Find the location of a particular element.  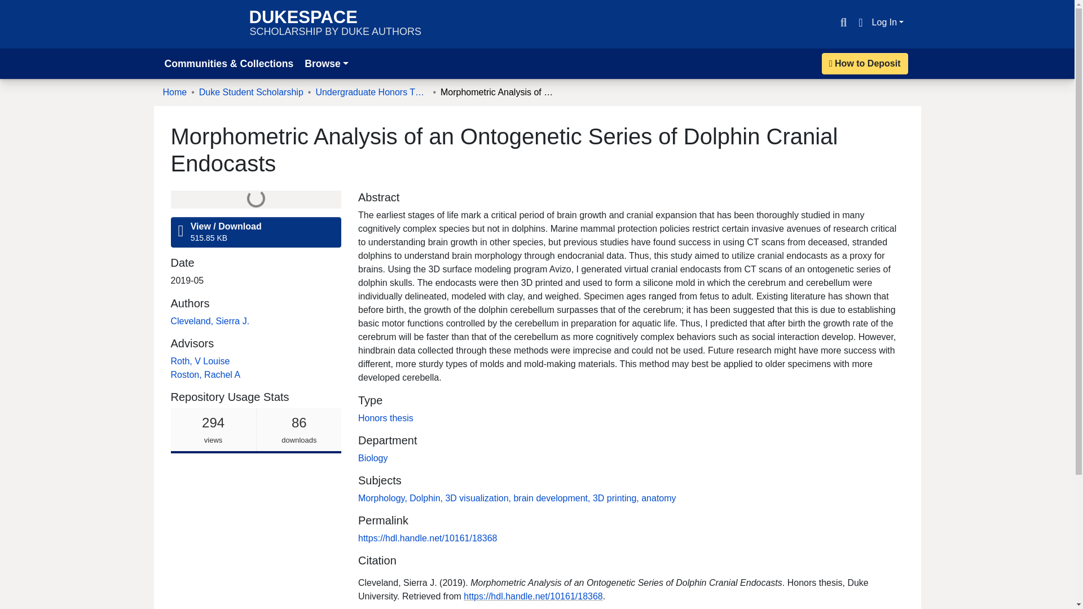

Honors thesis is located at coordinates (386, 418).